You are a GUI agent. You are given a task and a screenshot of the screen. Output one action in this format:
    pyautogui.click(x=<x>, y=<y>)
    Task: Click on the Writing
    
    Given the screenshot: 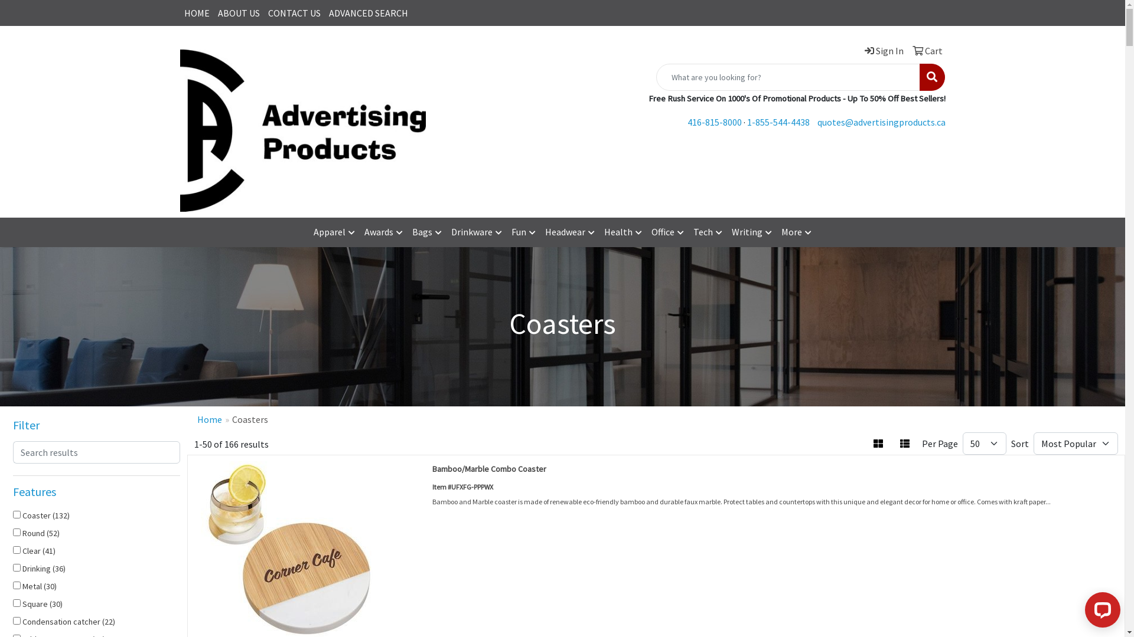 What is the action you would take?
    pyautogui.click(x=752, y=232)
    